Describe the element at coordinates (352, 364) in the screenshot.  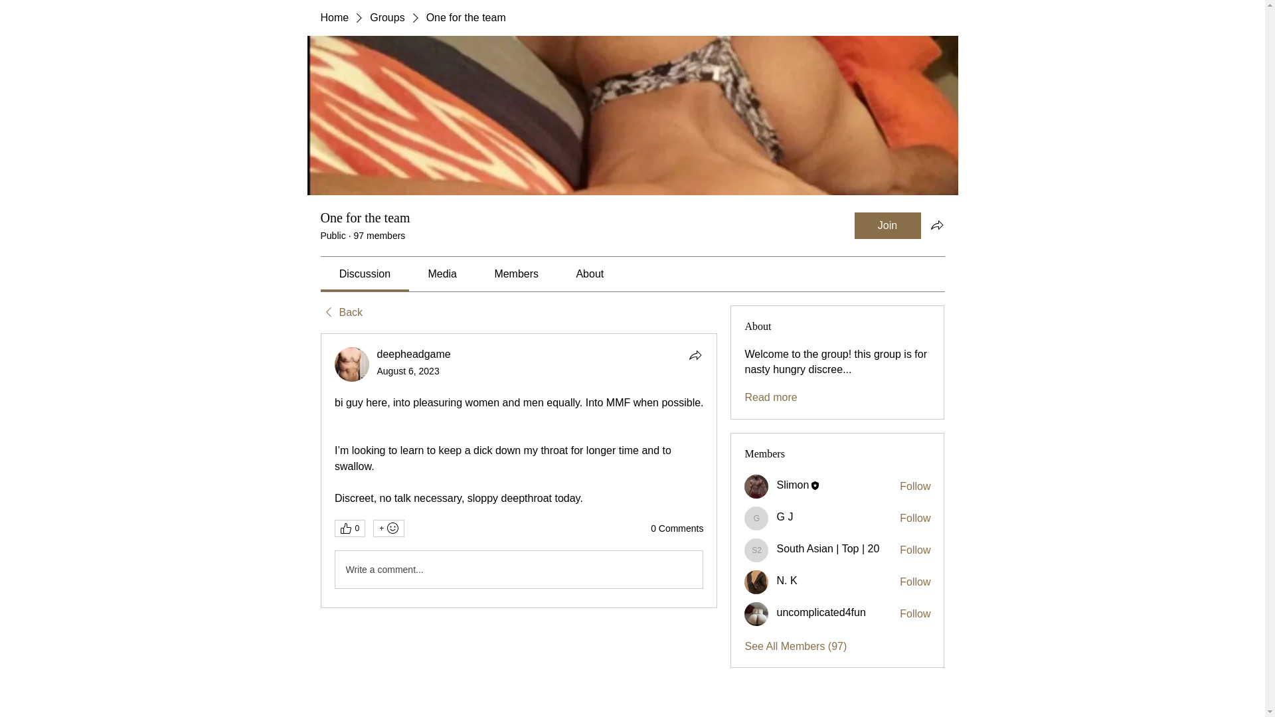
I see `deepheadgame` at that location.